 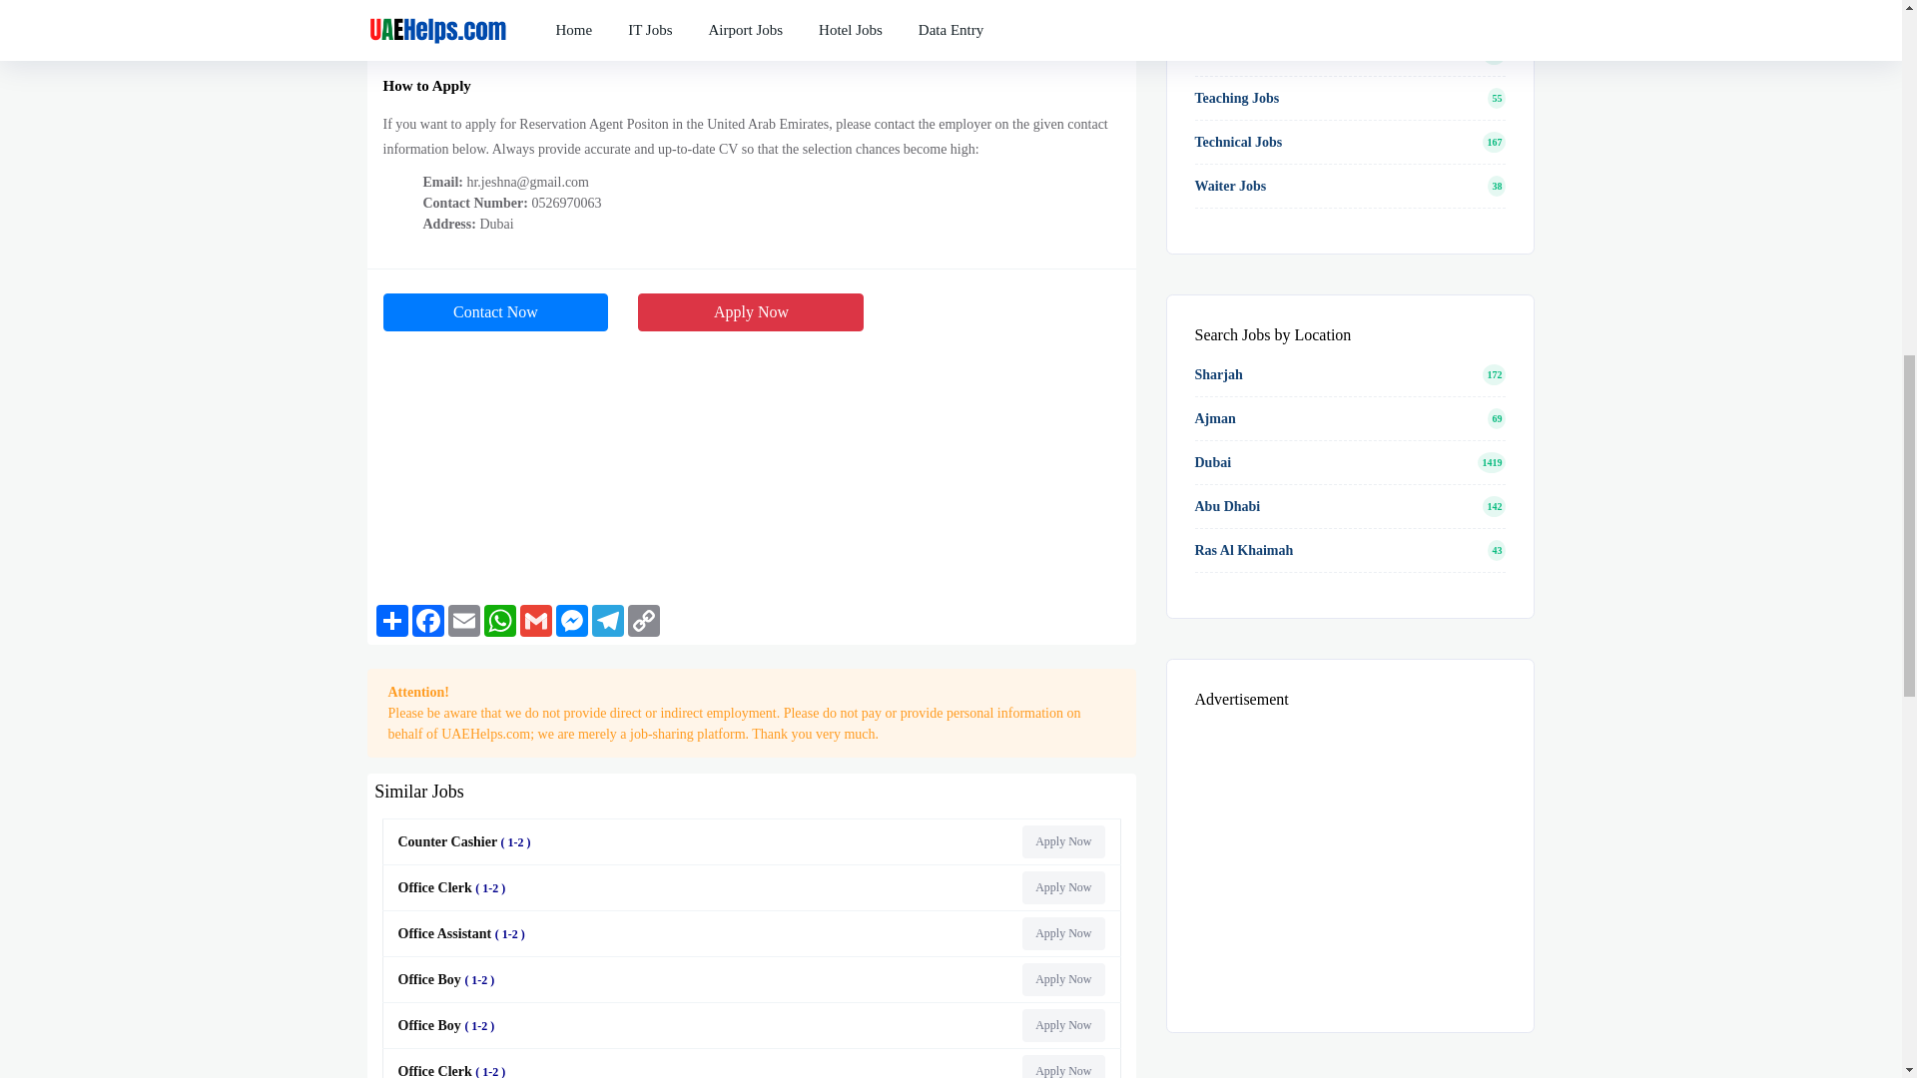 What do you see at coordinates (496, 311) in the screenshot?
I see `Contact Now` at bounding box center [496, 311].